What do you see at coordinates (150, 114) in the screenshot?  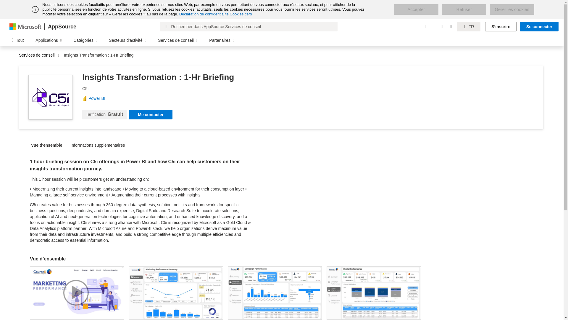 I see `Me contacter` at bounding box center [150, 114].